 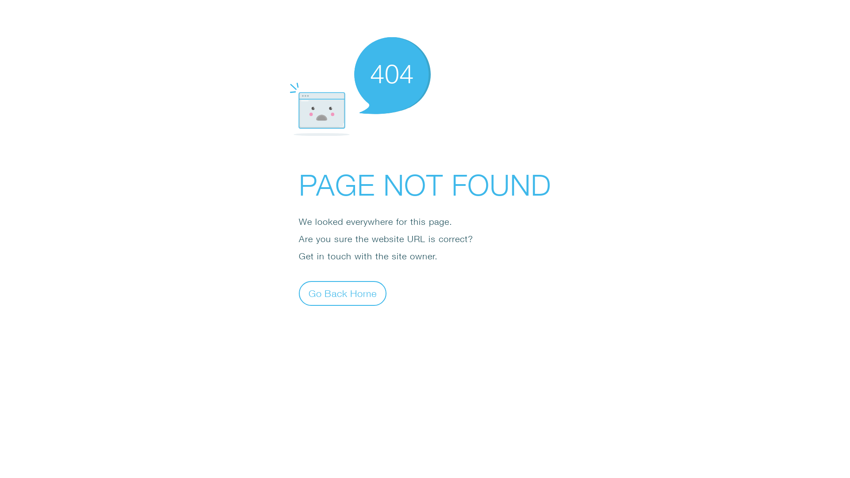 I want to click on Go Back Home, so click(x=343, y=293).